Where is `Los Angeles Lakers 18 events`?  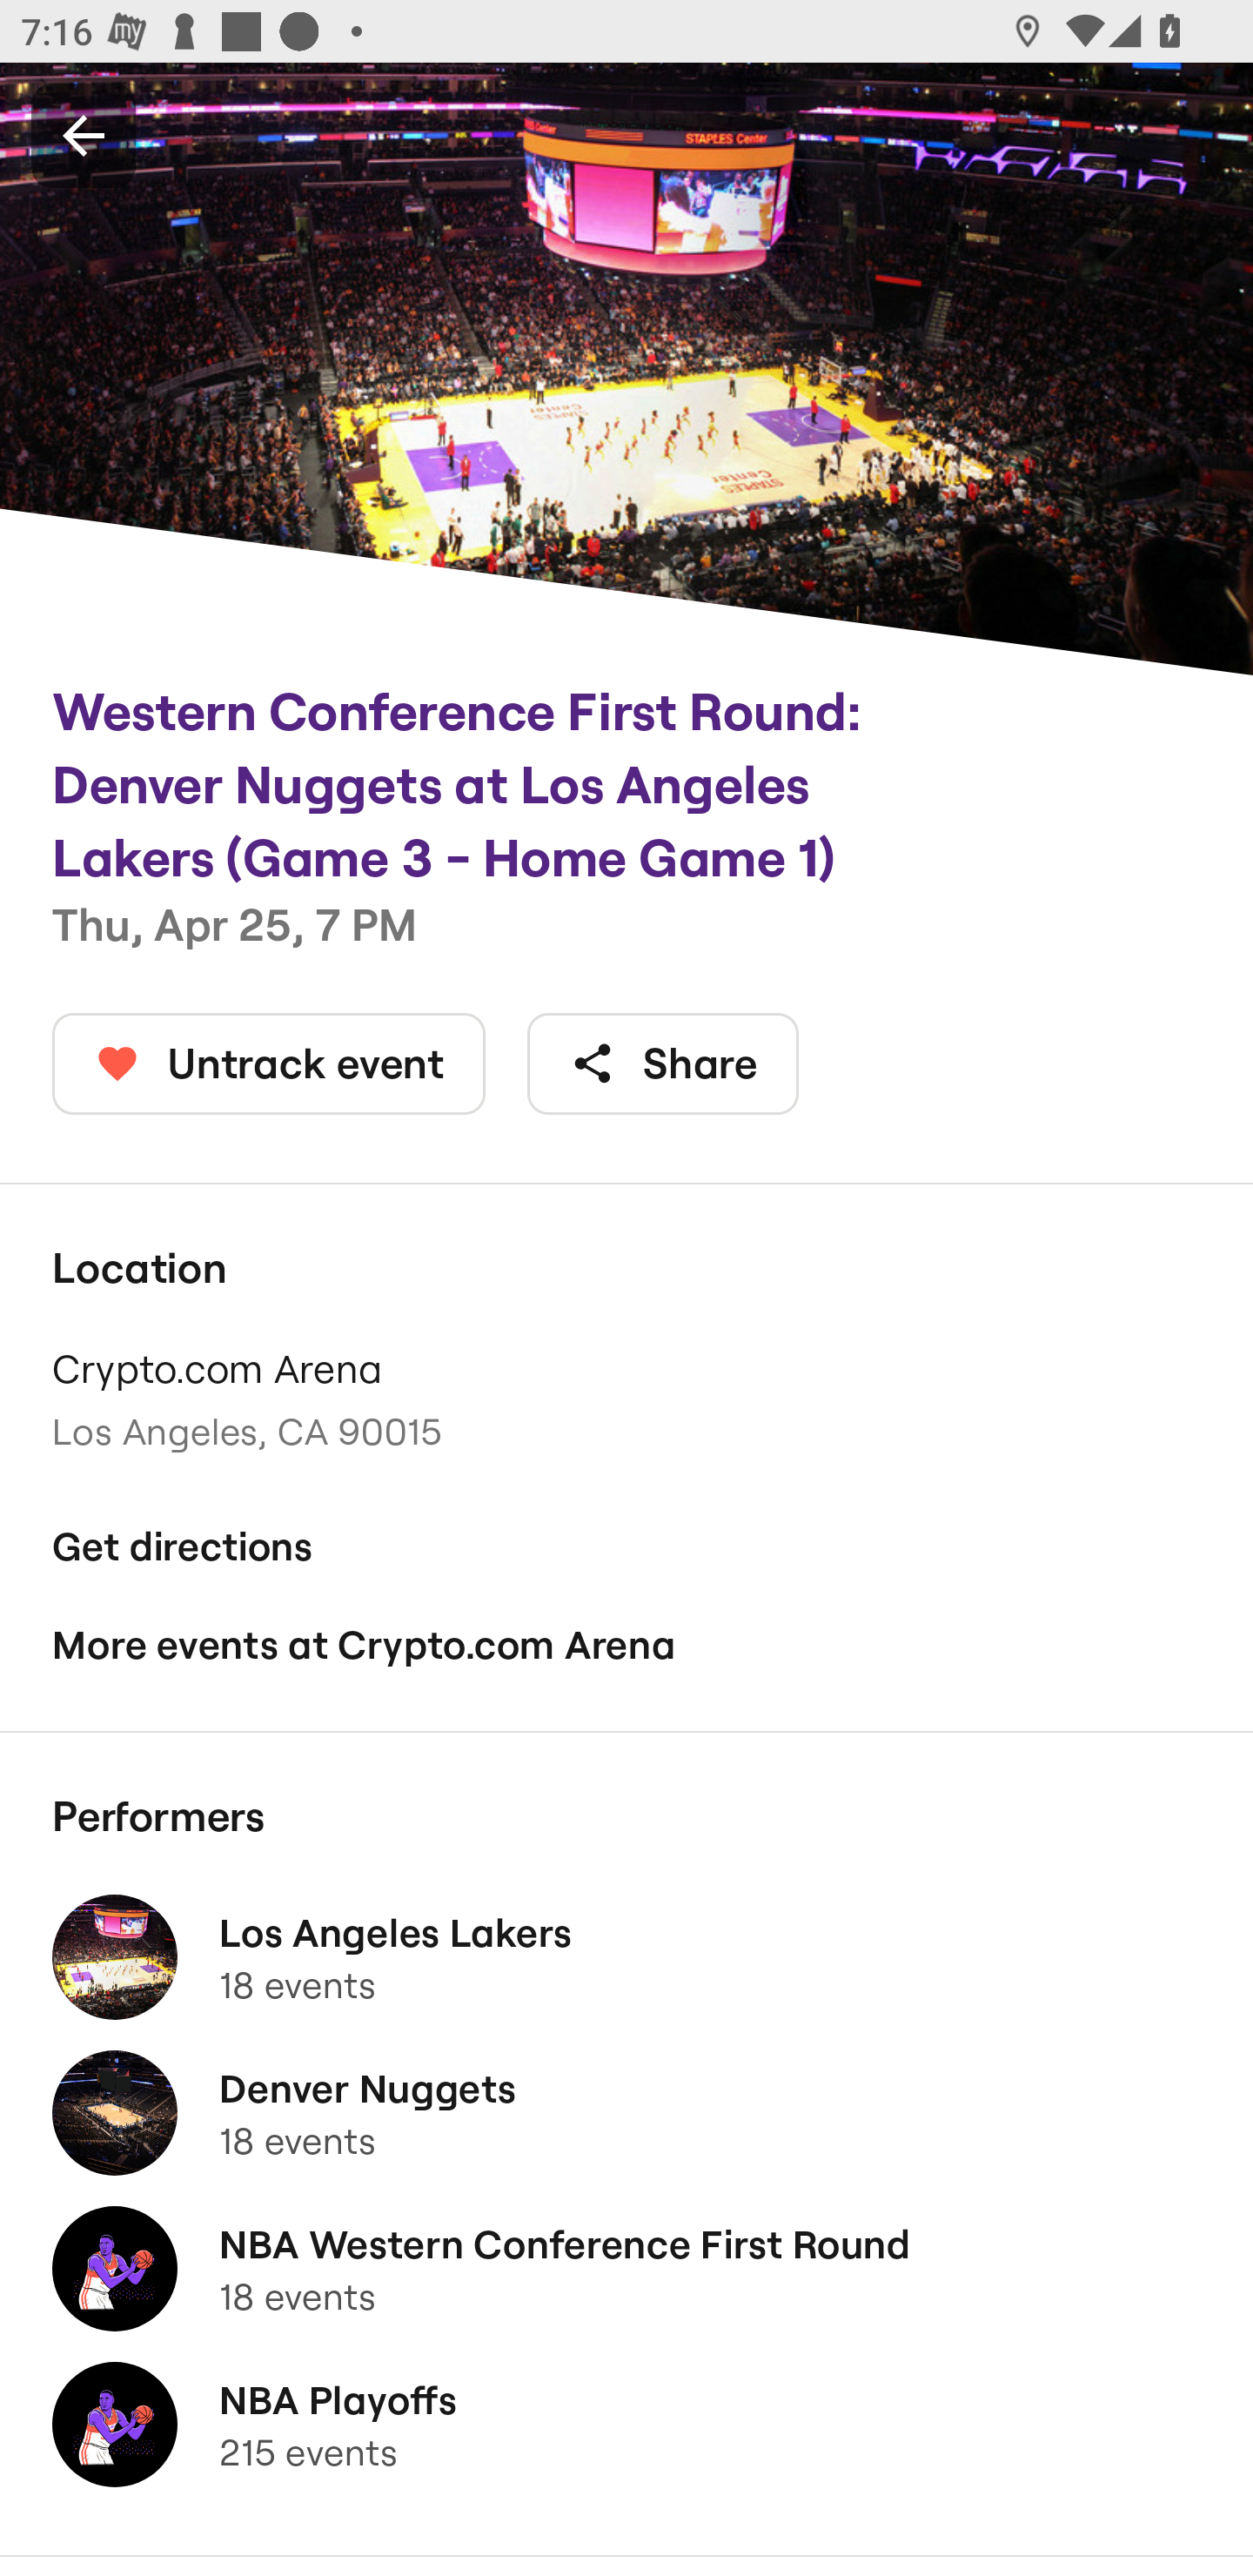 Los Angeles Lakers 18 events is located at coordinates (626, 1957).